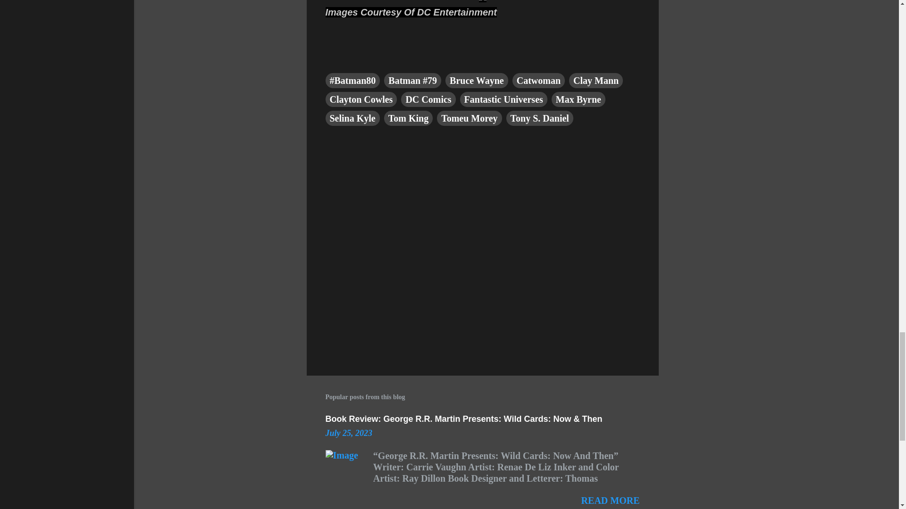 This screenshot has width=906, height=509. What do you see at coordinates (428, 99) in the screenshot?
I see `DC Comics` at bounding box center [428, 99].